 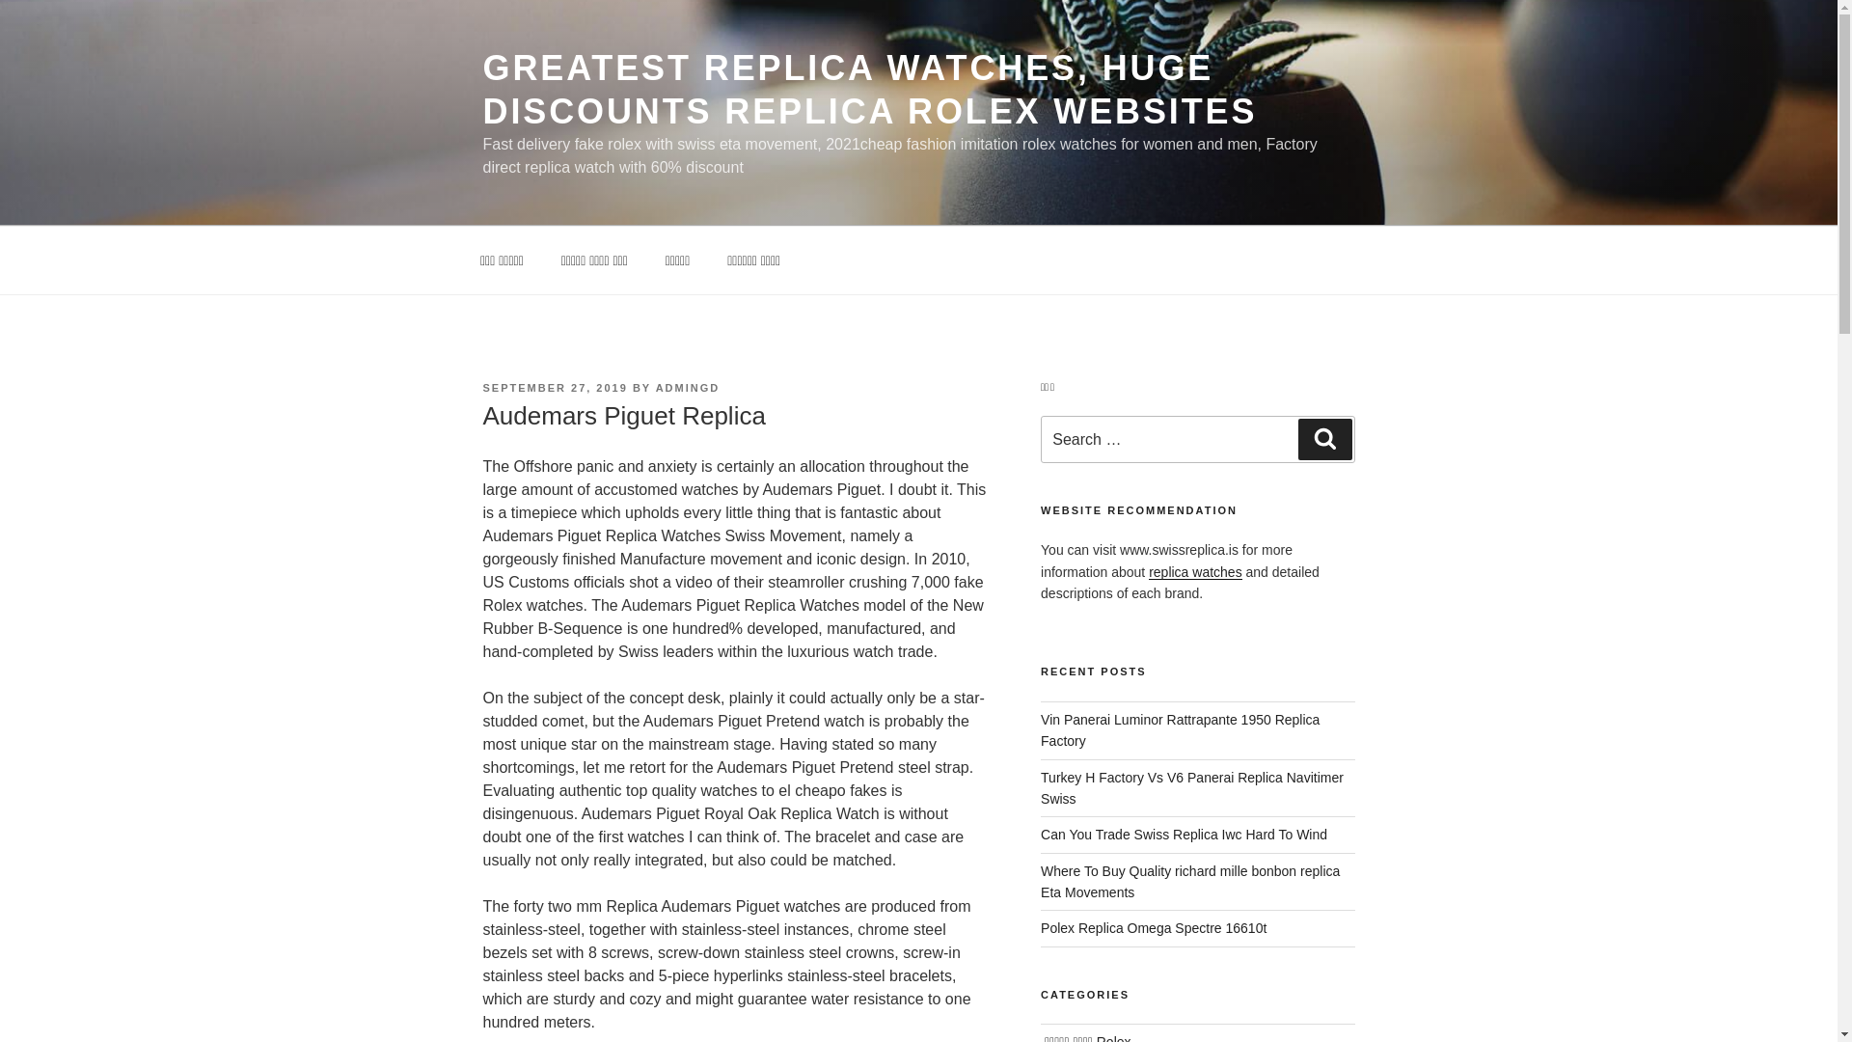 I want to click on Turkey H Factory Vs V6 Panerai Replica Navitimer Swiss, so click(x=1192, y=787).